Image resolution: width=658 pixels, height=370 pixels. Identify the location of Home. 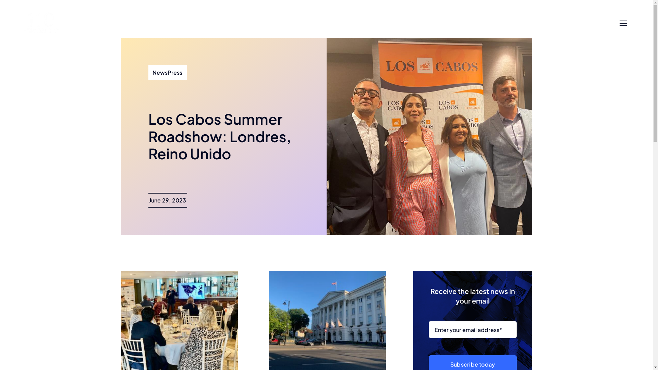
(269, 23).